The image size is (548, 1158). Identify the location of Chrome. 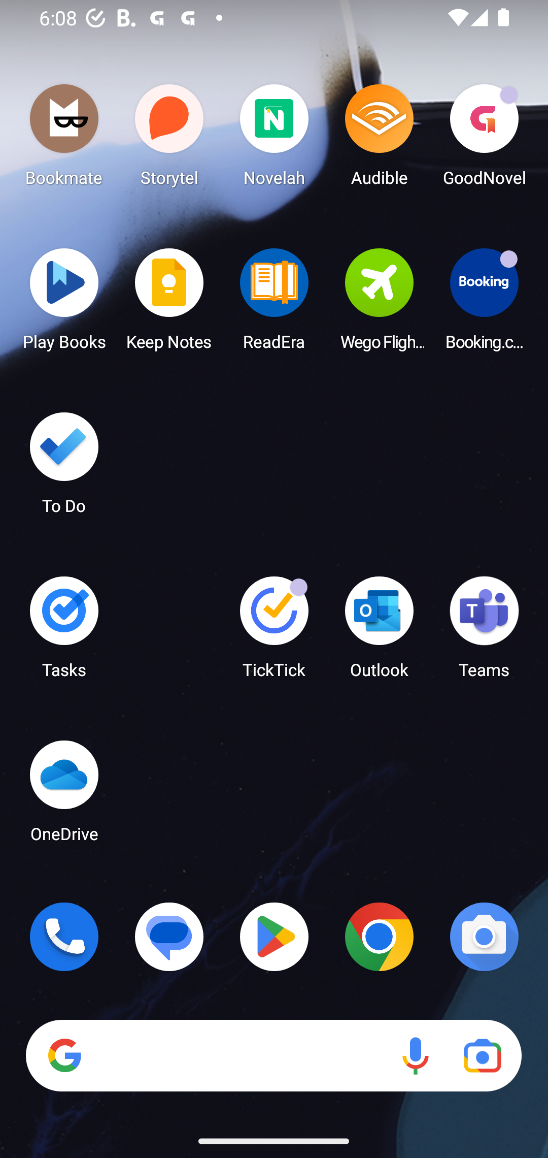
(379, 937).